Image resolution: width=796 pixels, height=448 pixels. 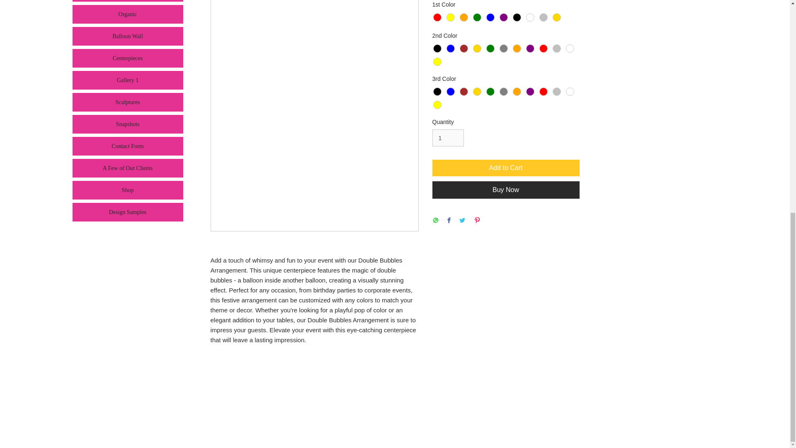 What do you see at coordinates (128, 1) in the screenshot?
I see `Columns` at bounding box center [128, 1].